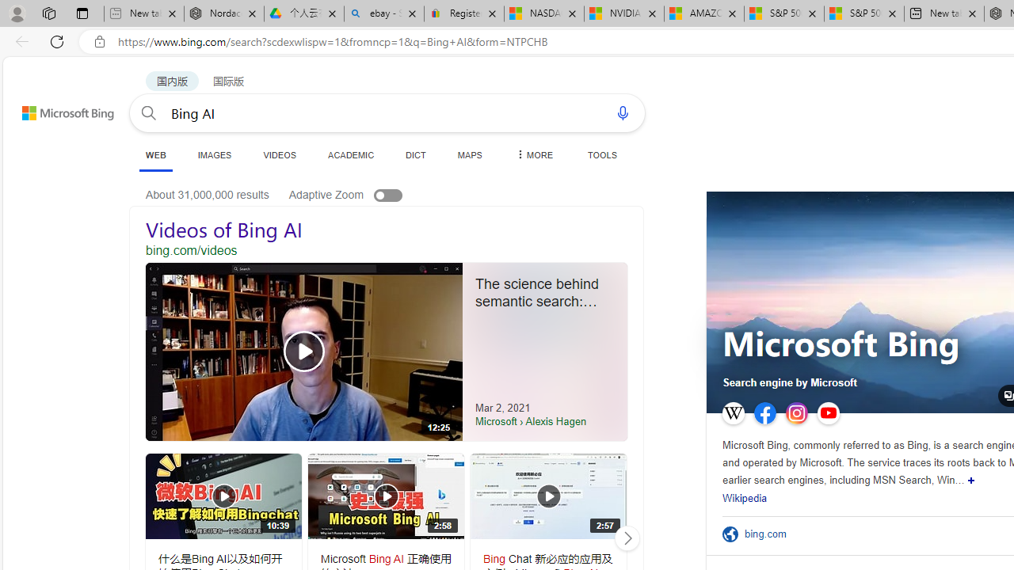  What do you see at coordinates (469, 154) in the screenshot?
I see `MAPS` at bounding box center [469, 154].